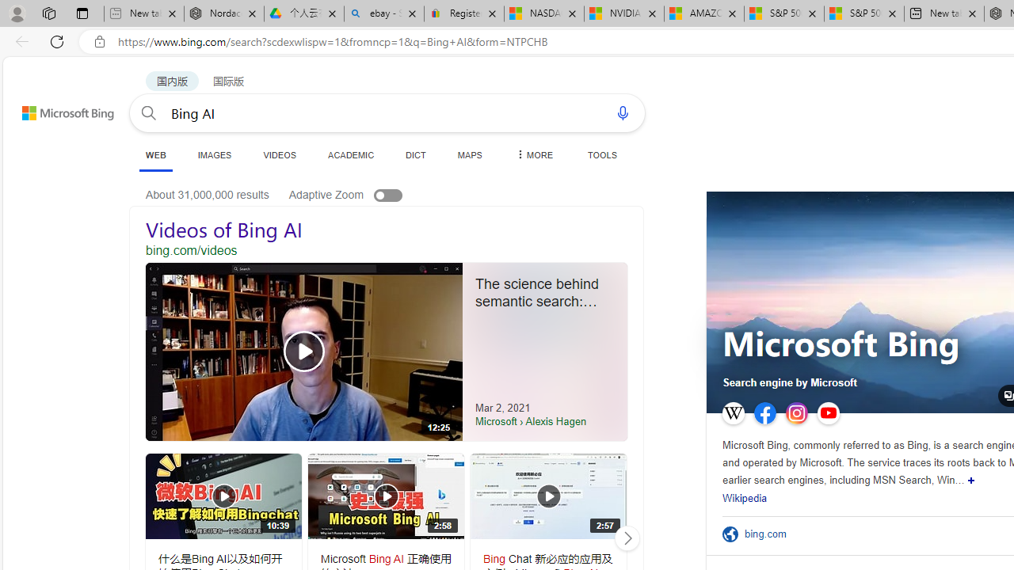  What do you see at coordinates (469, 154) in the screenshot?
I see `MAPS` at bounding box center [469, 154].